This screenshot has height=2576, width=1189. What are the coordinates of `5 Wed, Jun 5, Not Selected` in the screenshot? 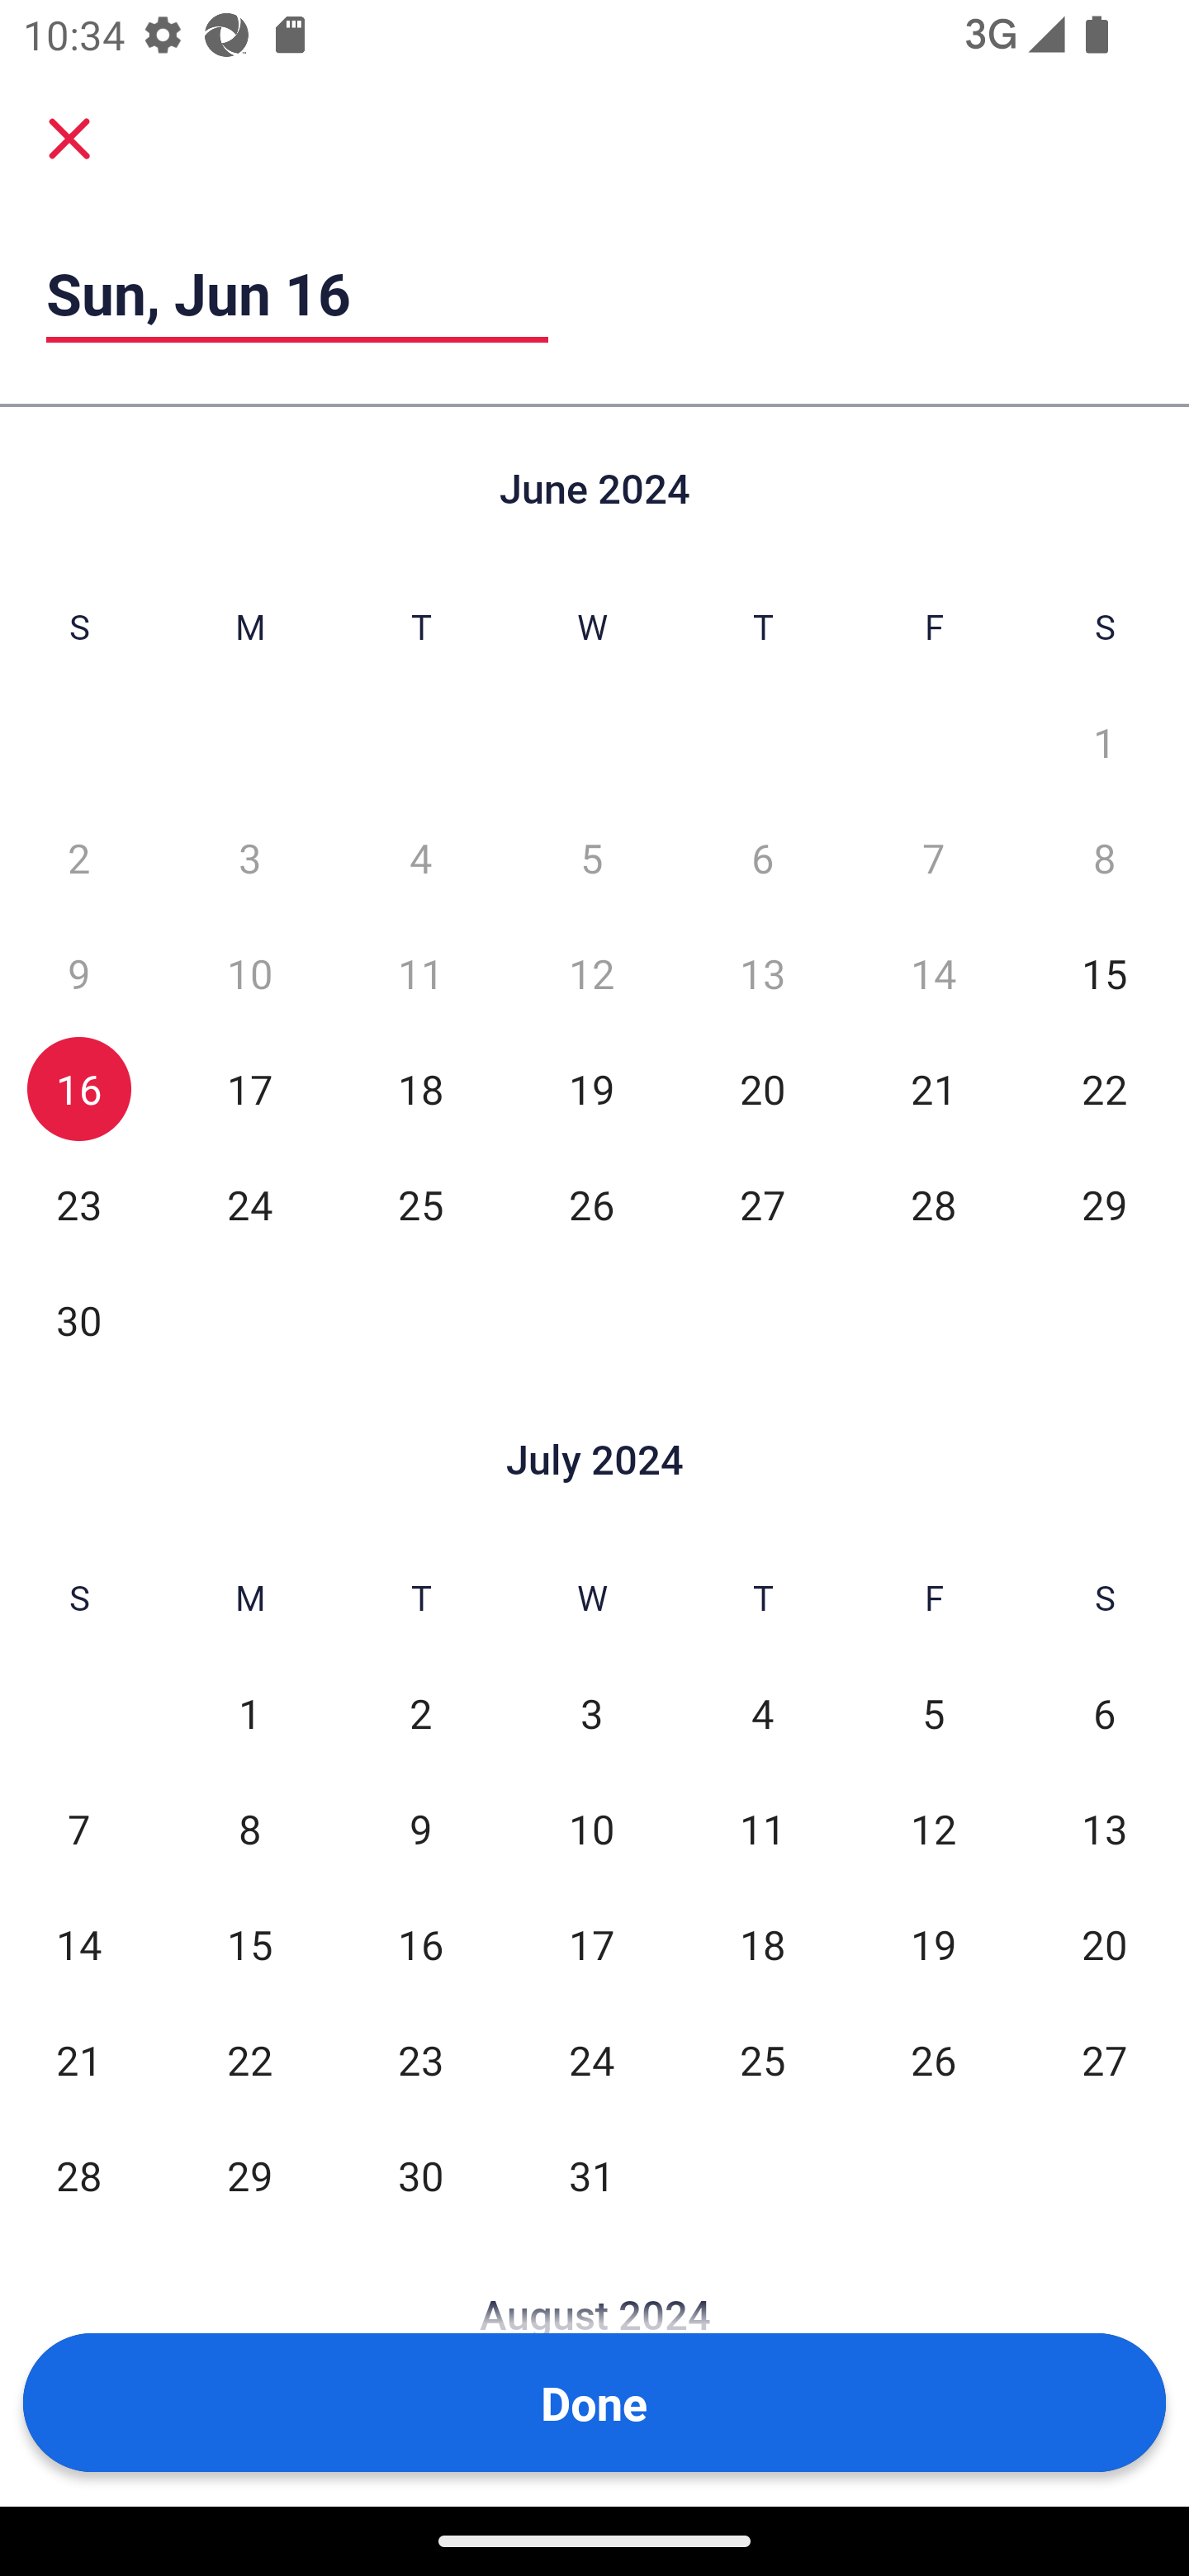 It's located at (591, 857).